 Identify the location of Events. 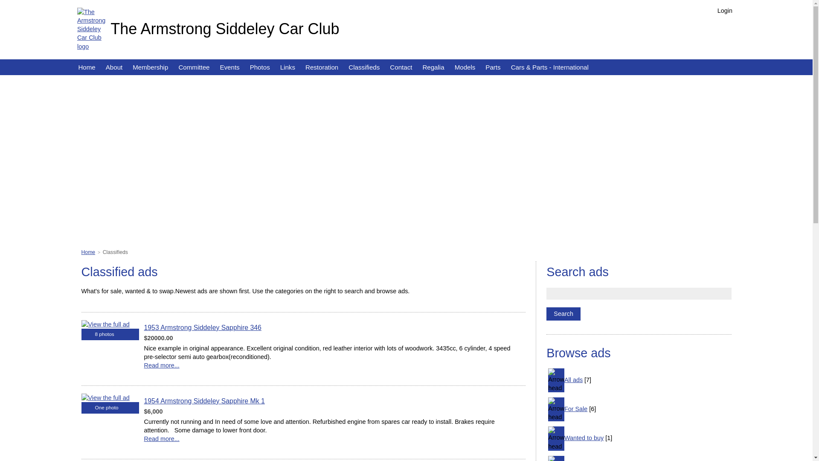
(229, 67).